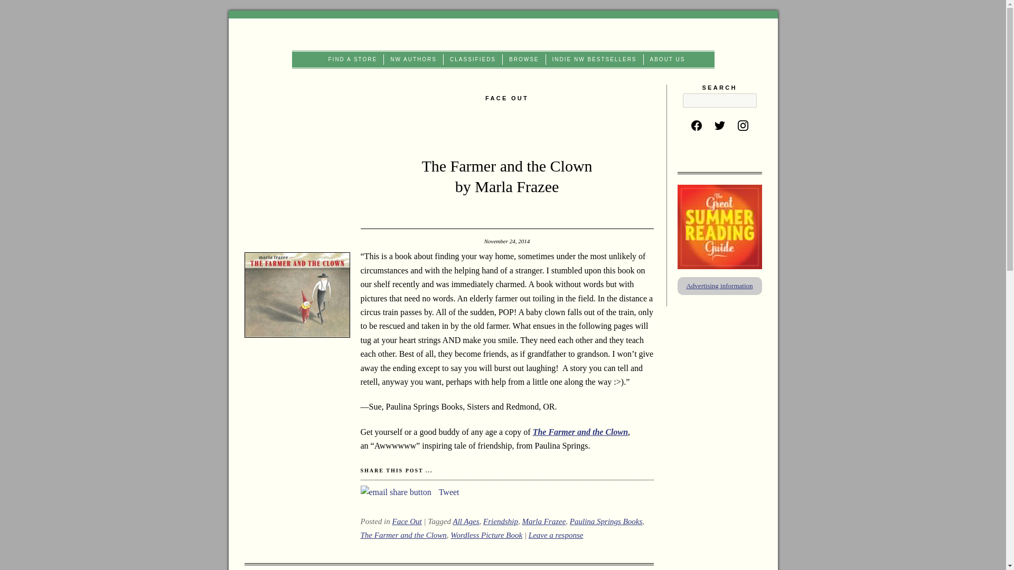 The image size is (1014, 570). Describe the element at coordinates (556, 535) in the screenshot. I see `Comment on The Farmer and the Clown  by Marla Frazee` at that location.